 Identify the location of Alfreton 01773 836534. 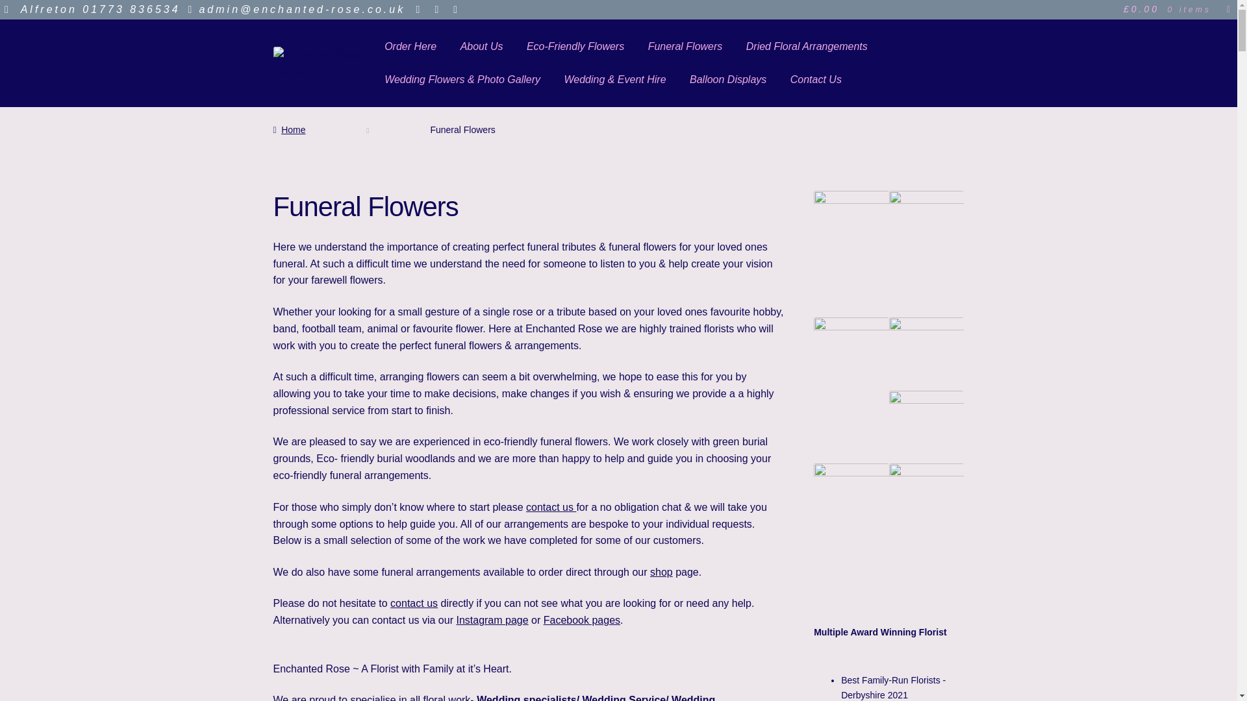
(90, 9).